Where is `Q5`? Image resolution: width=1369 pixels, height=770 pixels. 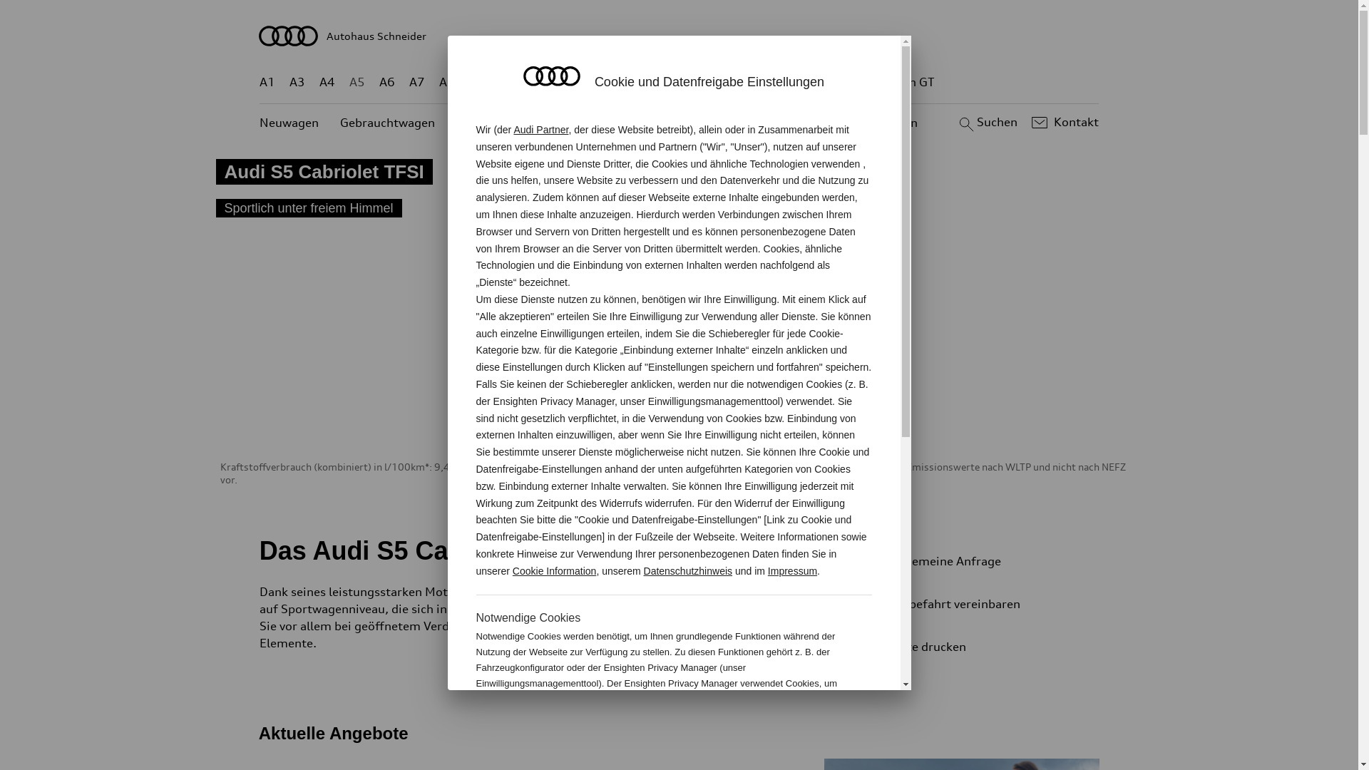 Q5 is located at coordinates (607, 83).